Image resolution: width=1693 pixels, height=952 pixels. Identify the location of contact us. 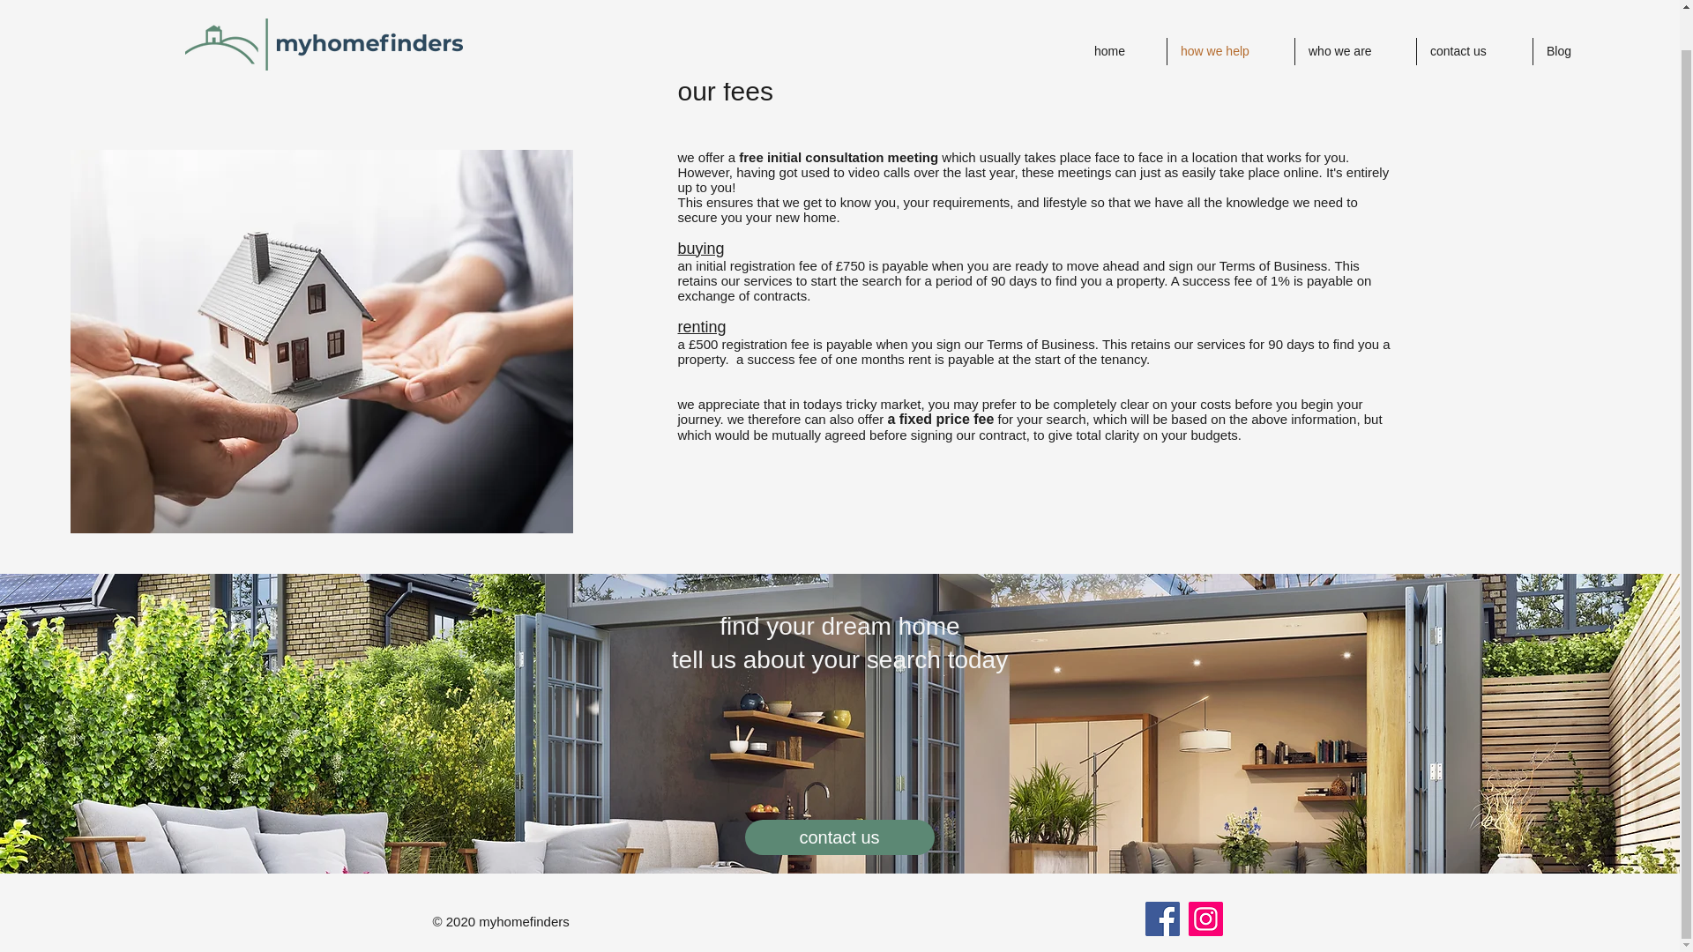
(1474, 12).